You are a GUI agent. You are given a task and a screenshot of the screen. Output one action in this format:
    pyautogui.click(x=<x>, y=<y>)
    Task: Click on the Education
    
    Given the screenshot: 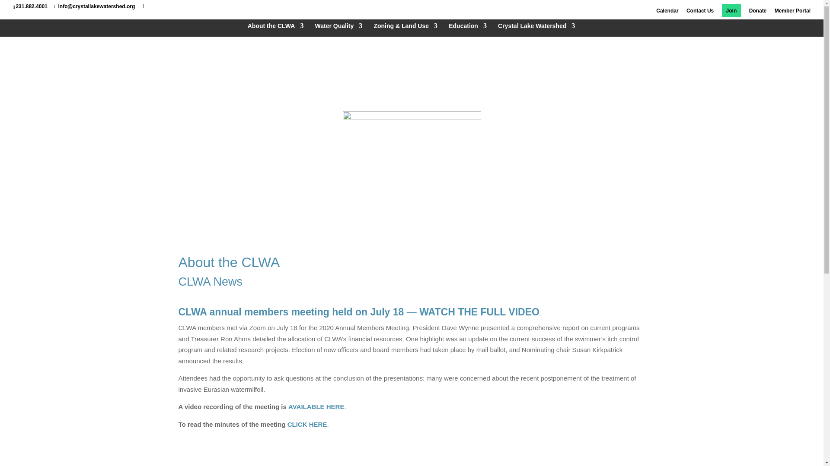 What is the action you would take?
    pyautogui.click(x=468, y=29)
    